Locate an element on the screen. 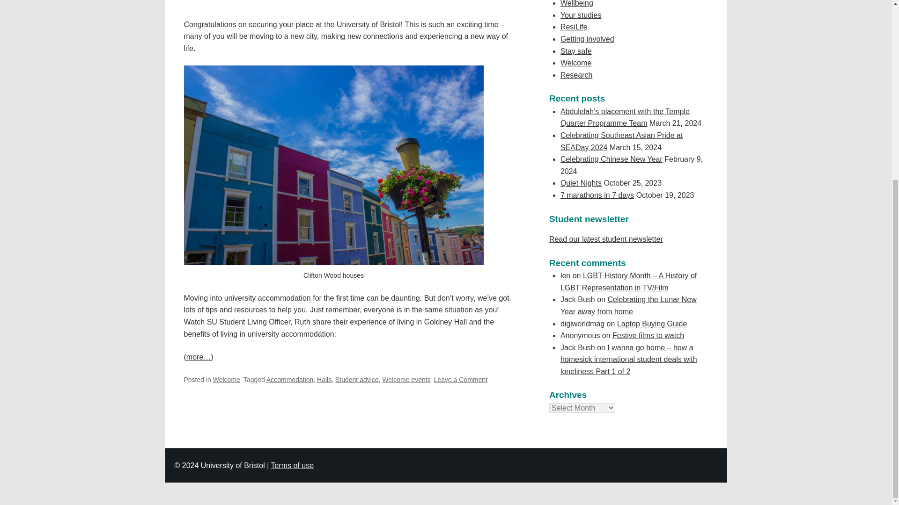  7 marathons in 7 days is located at coordinates (597, 195).